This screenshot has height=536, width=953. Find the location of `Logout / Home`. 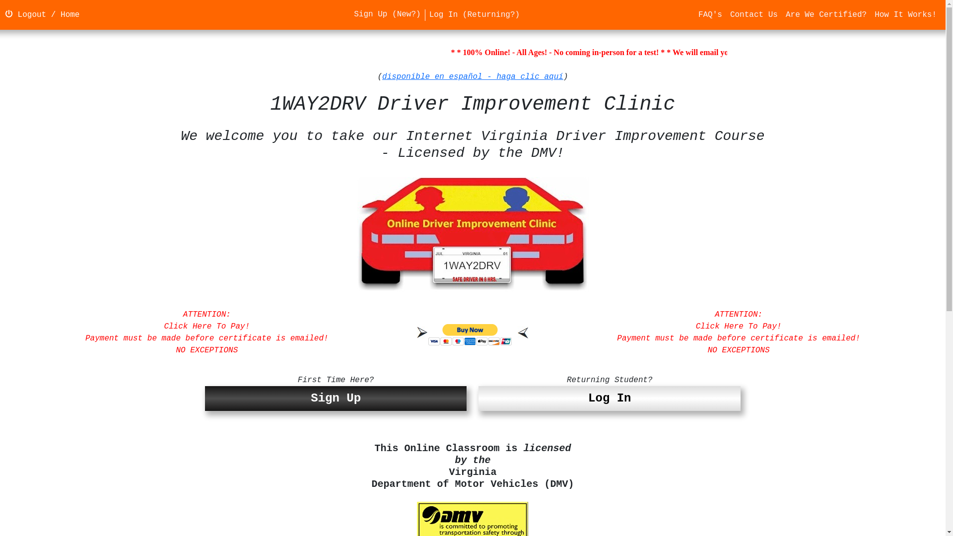

Logout / Home is located at coordinates (42, 15).